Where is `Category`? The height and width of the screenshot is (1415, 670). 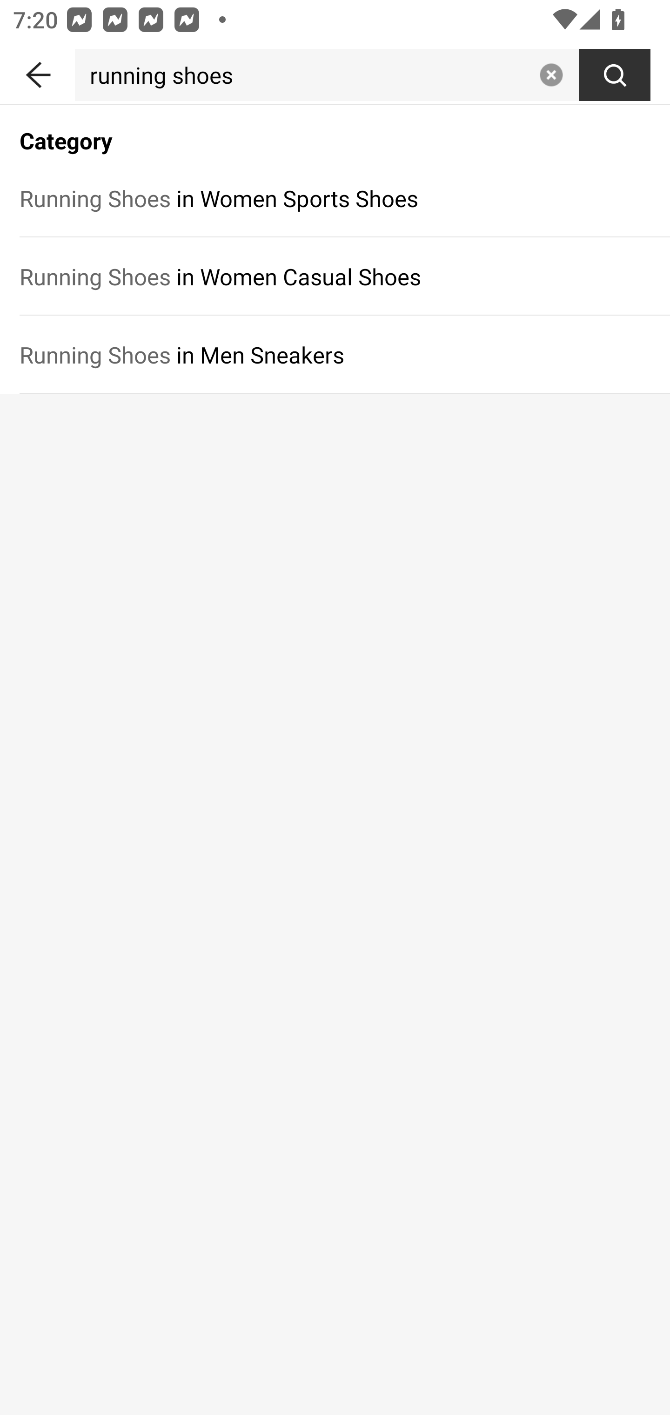
Category is located at coordinates (335, 131).